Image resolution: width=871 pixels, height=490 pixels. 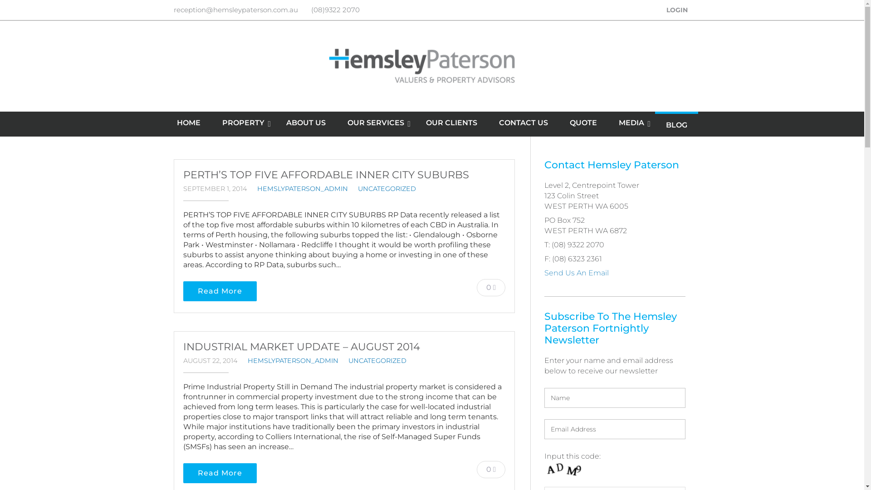 What do you see at coordinates (677, 125) in the screenshot?
I see `BLOG` at bounding box center [677, 125].